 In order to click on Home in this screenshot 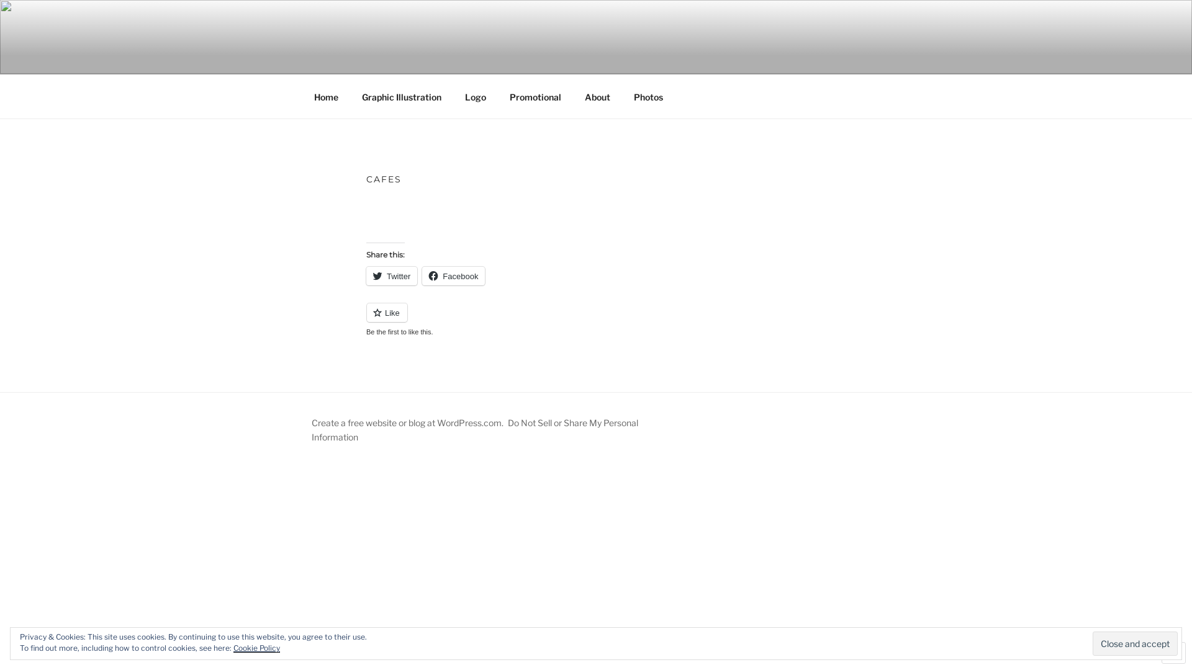, I will do `click(326, 97)`.